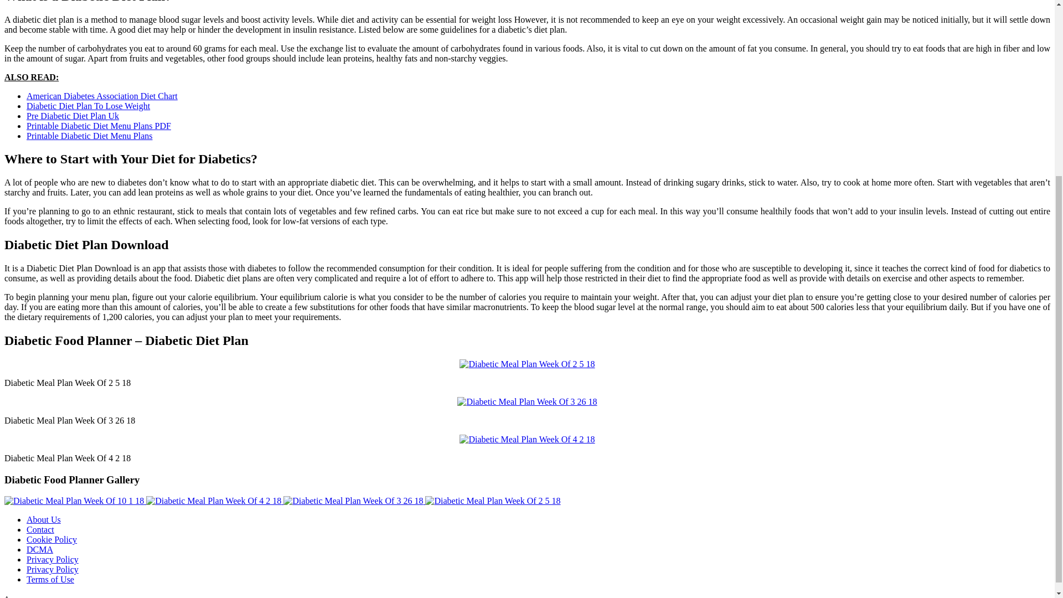 Image resolution: width=1063 pixels, height=598 pixels. What do you see at coordinates (73, 115) in the screenshot?
I see `Pre Diabetic Diet Plan Uk` at bounding box center [73, 115].